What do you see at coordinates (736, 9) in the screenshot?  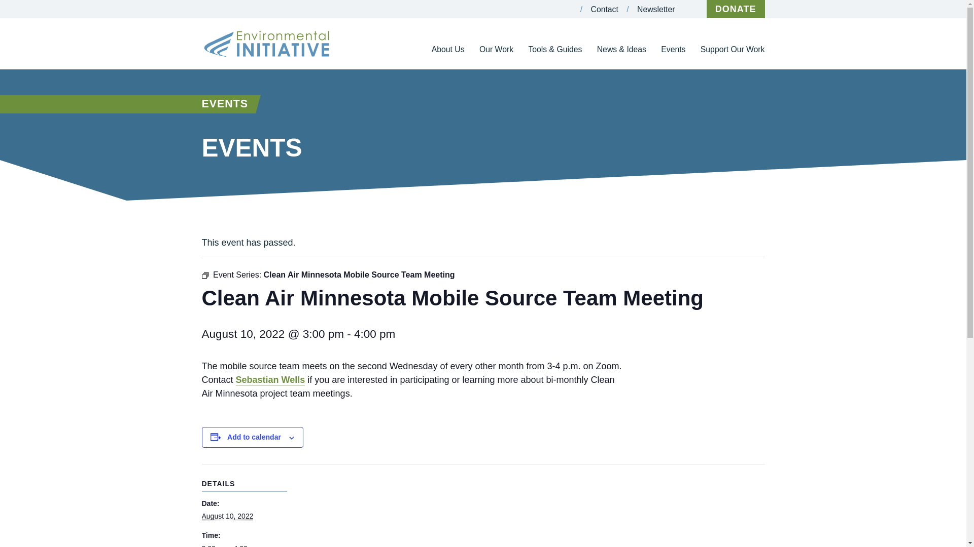 I see `DONATE` at bounding box center [736, 9].